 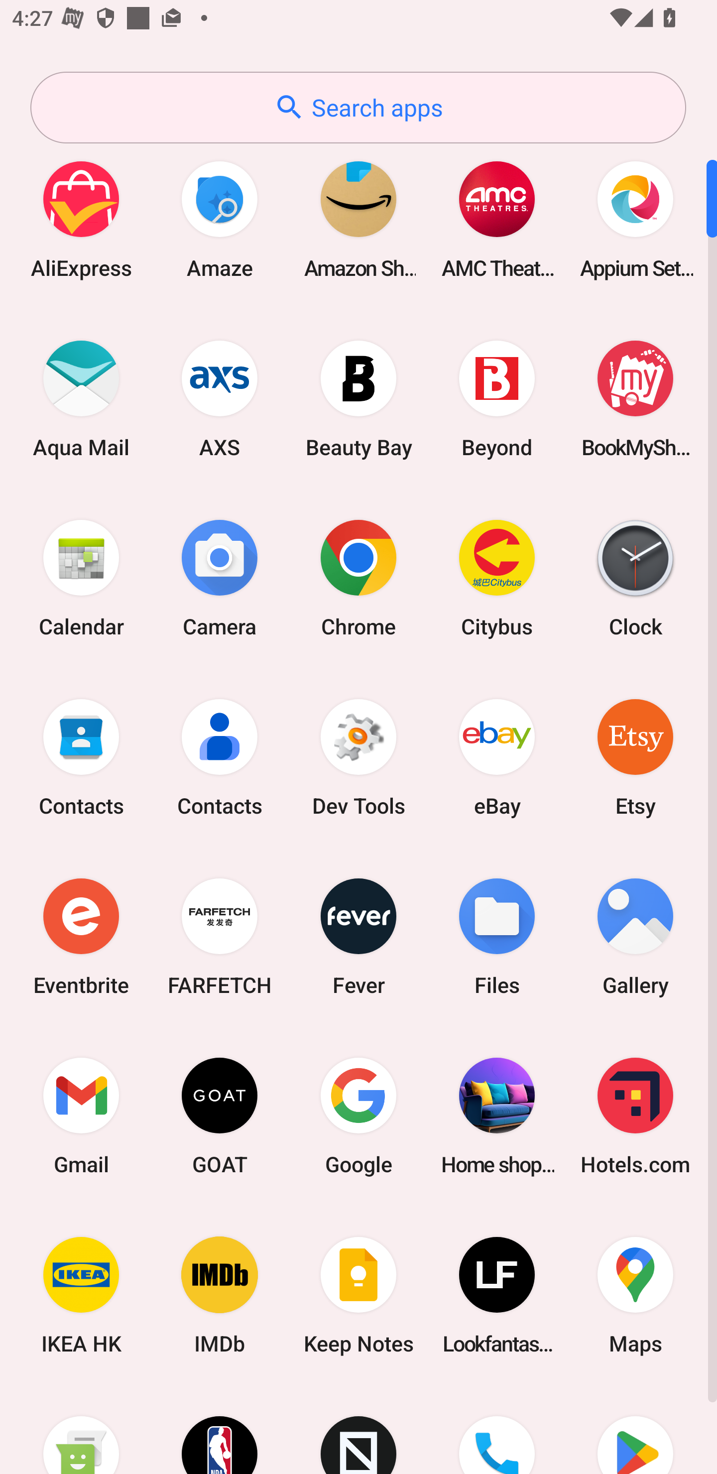 What do you see at coordinates (497, 936) in the screenshot?
I see `Files` at bounding box center [497, 936].